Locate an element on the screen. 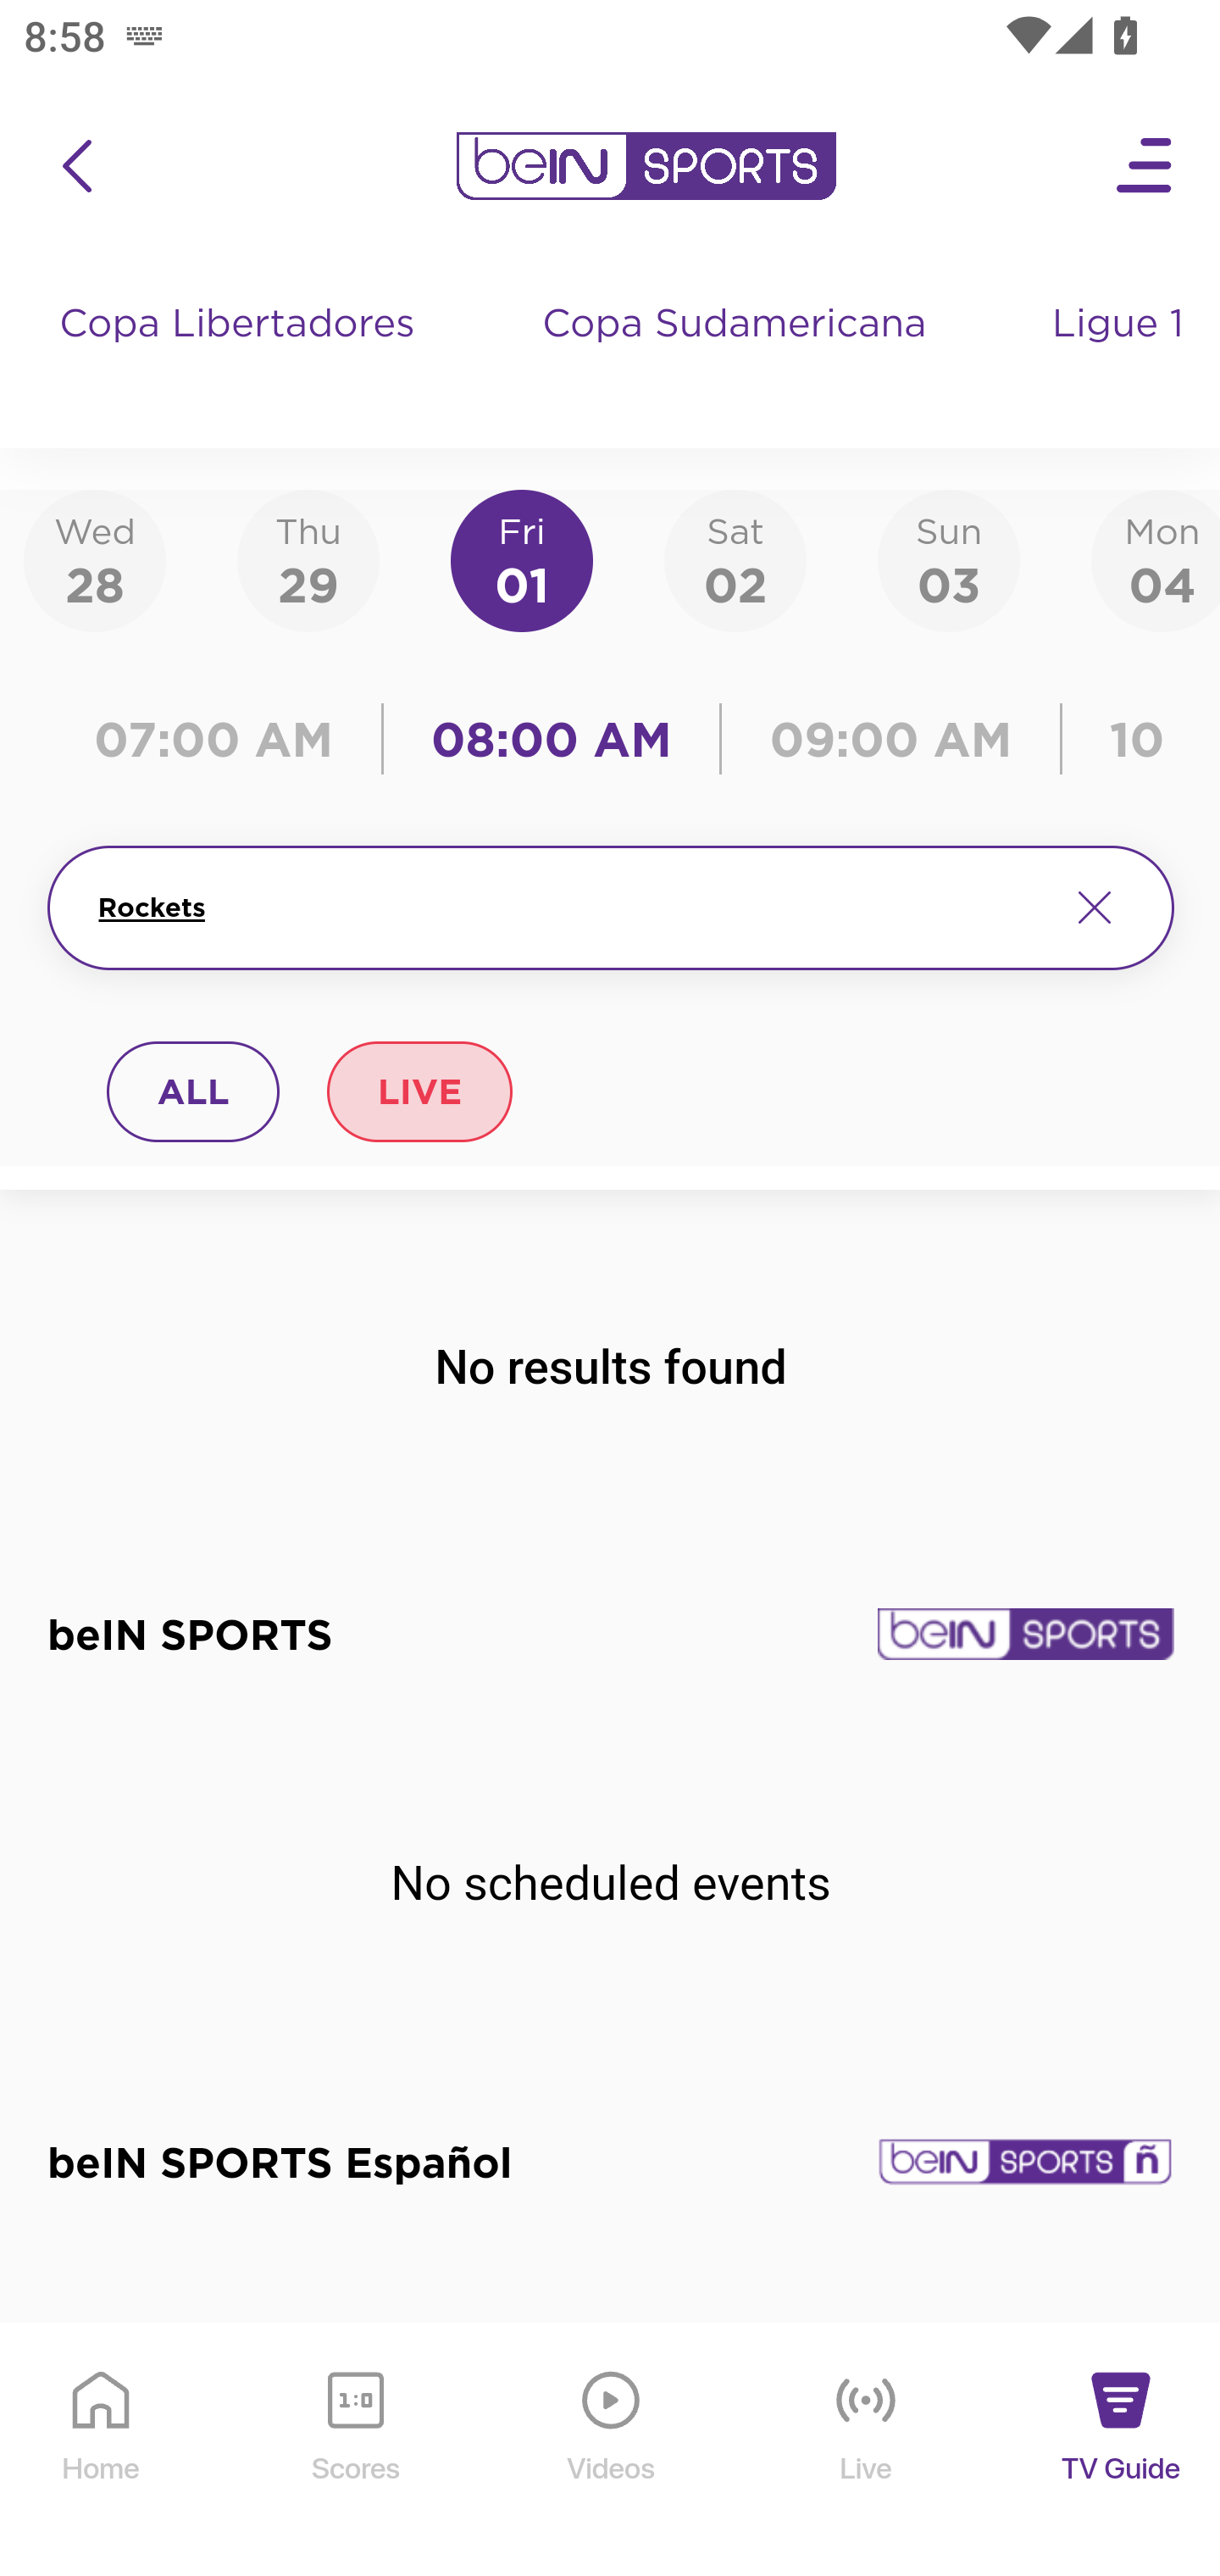 Image resolution: width=1220 pixels, height=2576 pixels. Thu29 is located at coordinates (308, 559).